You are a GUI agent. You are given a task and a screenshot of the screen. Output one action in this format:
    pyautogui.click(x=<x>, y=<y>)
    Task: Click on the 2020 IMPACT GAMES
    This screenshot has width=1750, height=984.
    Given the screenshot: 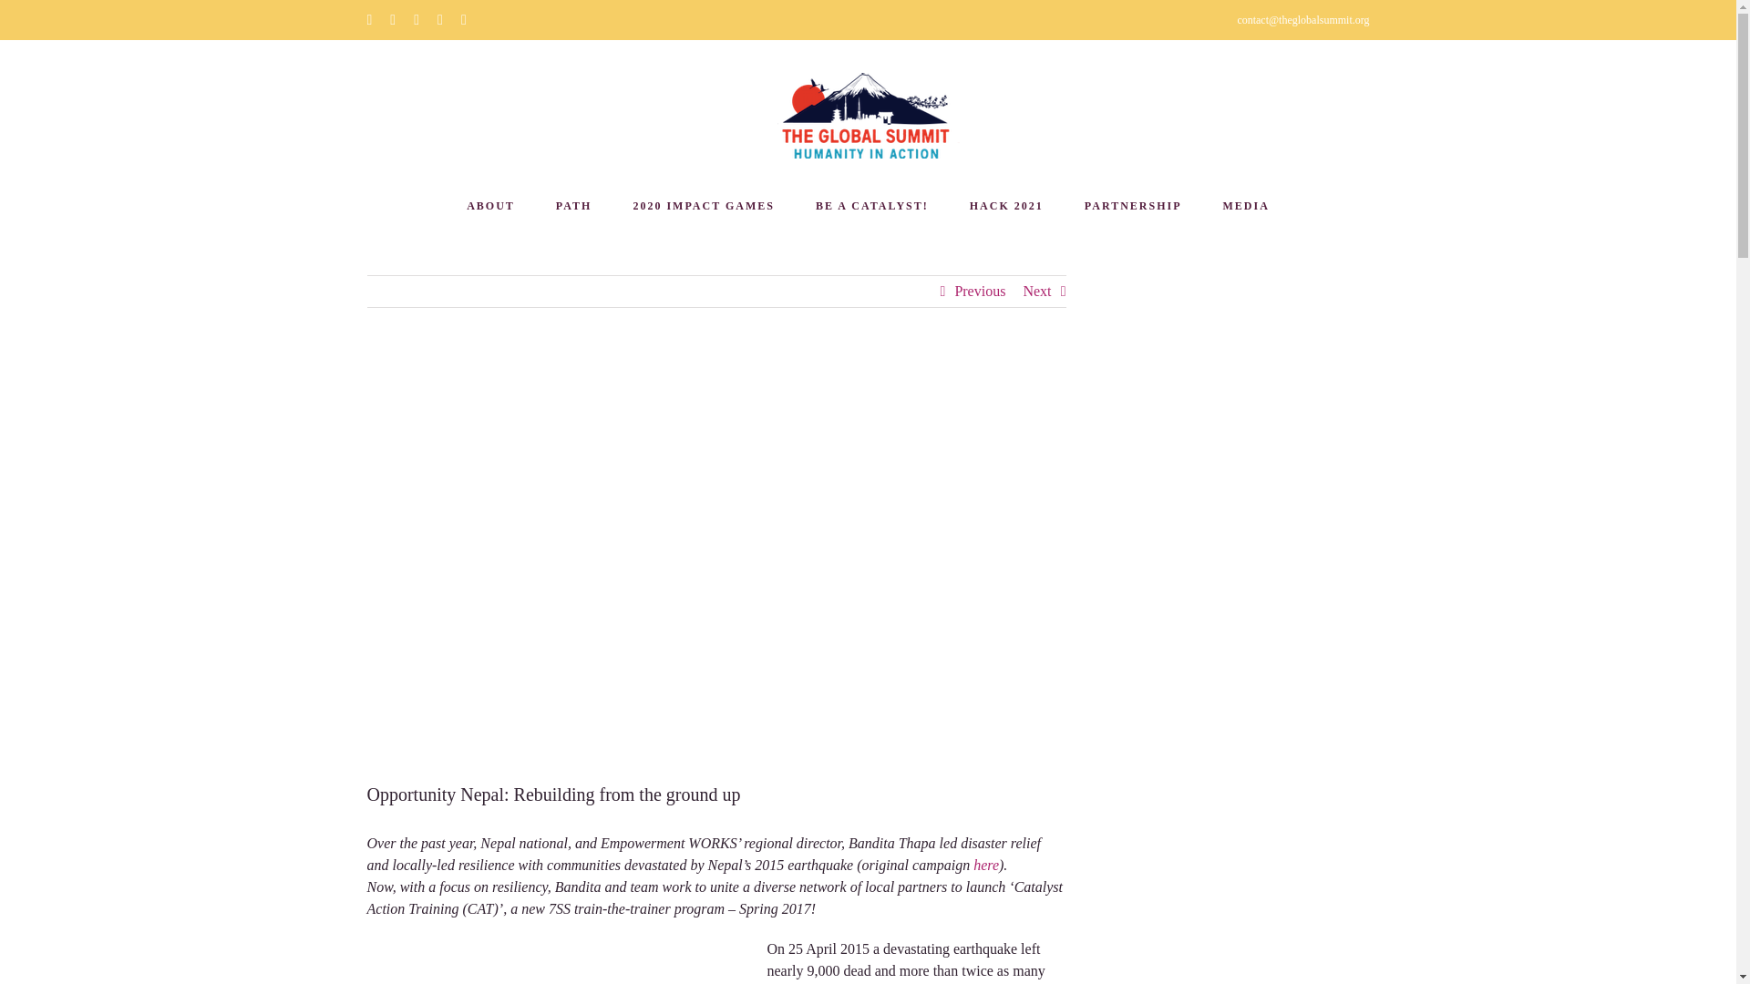 What is the action you would take?
    pyautogui.click(x=704, y=206)
    